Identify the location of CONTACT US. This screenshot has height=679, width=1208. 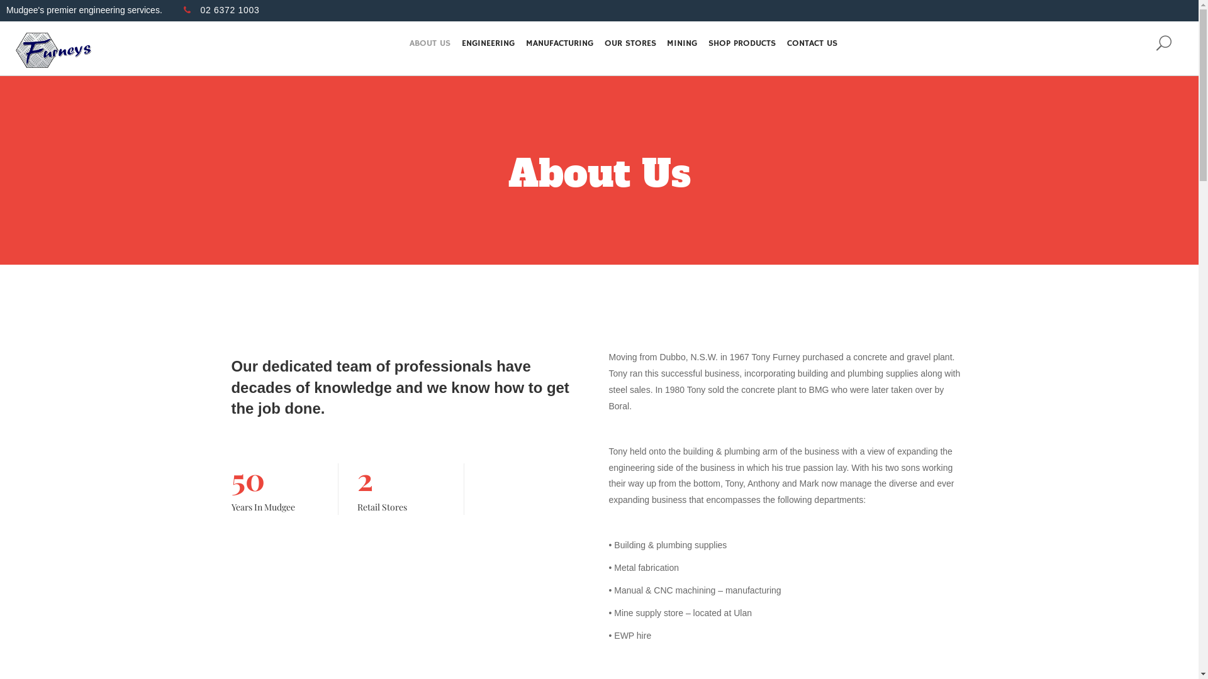
(812, 43).